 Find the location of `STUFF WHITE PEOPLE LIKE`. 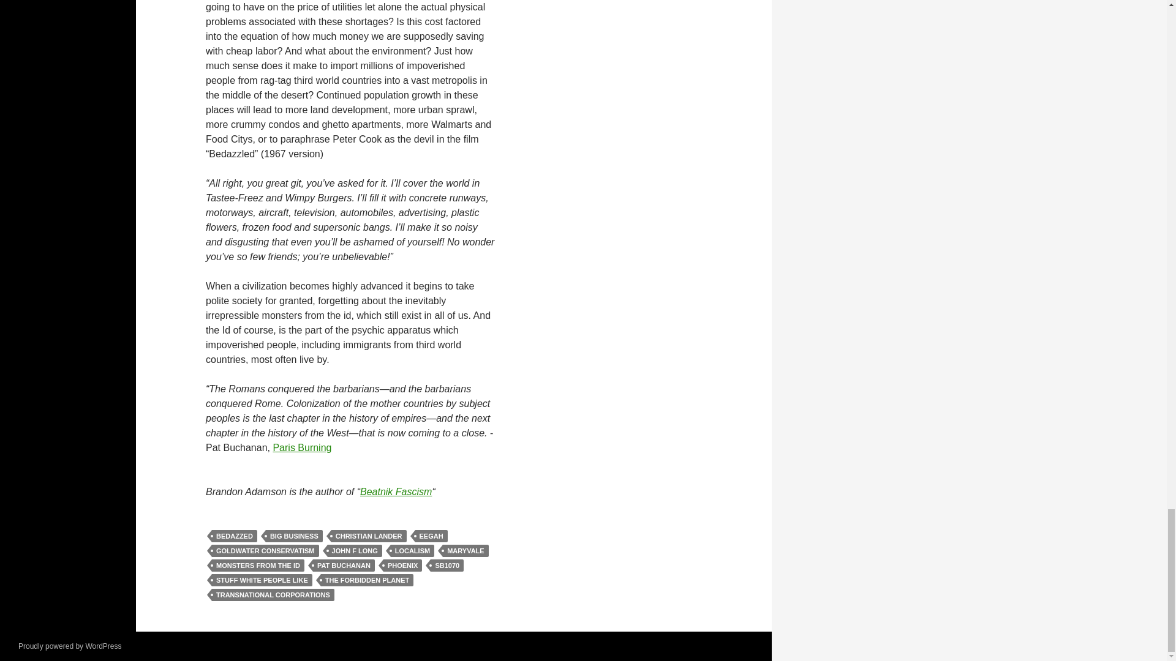

STUFF WHITE PEOPLE LIKE is located at coordinates (262, 580).